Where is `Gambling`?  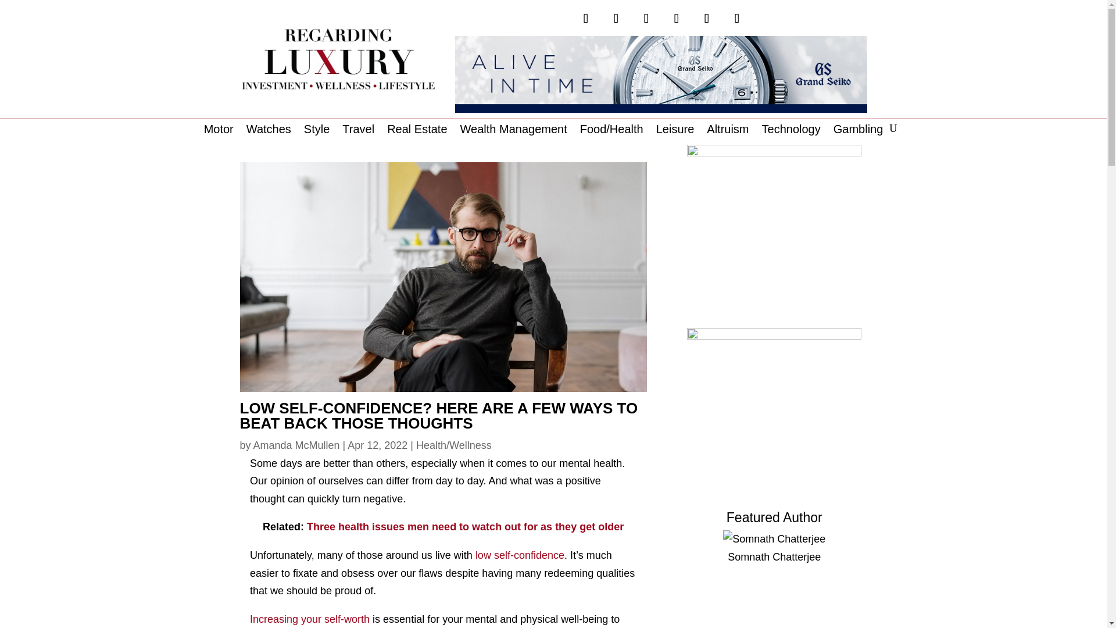 Gambling is located at coordinates (859, 131).